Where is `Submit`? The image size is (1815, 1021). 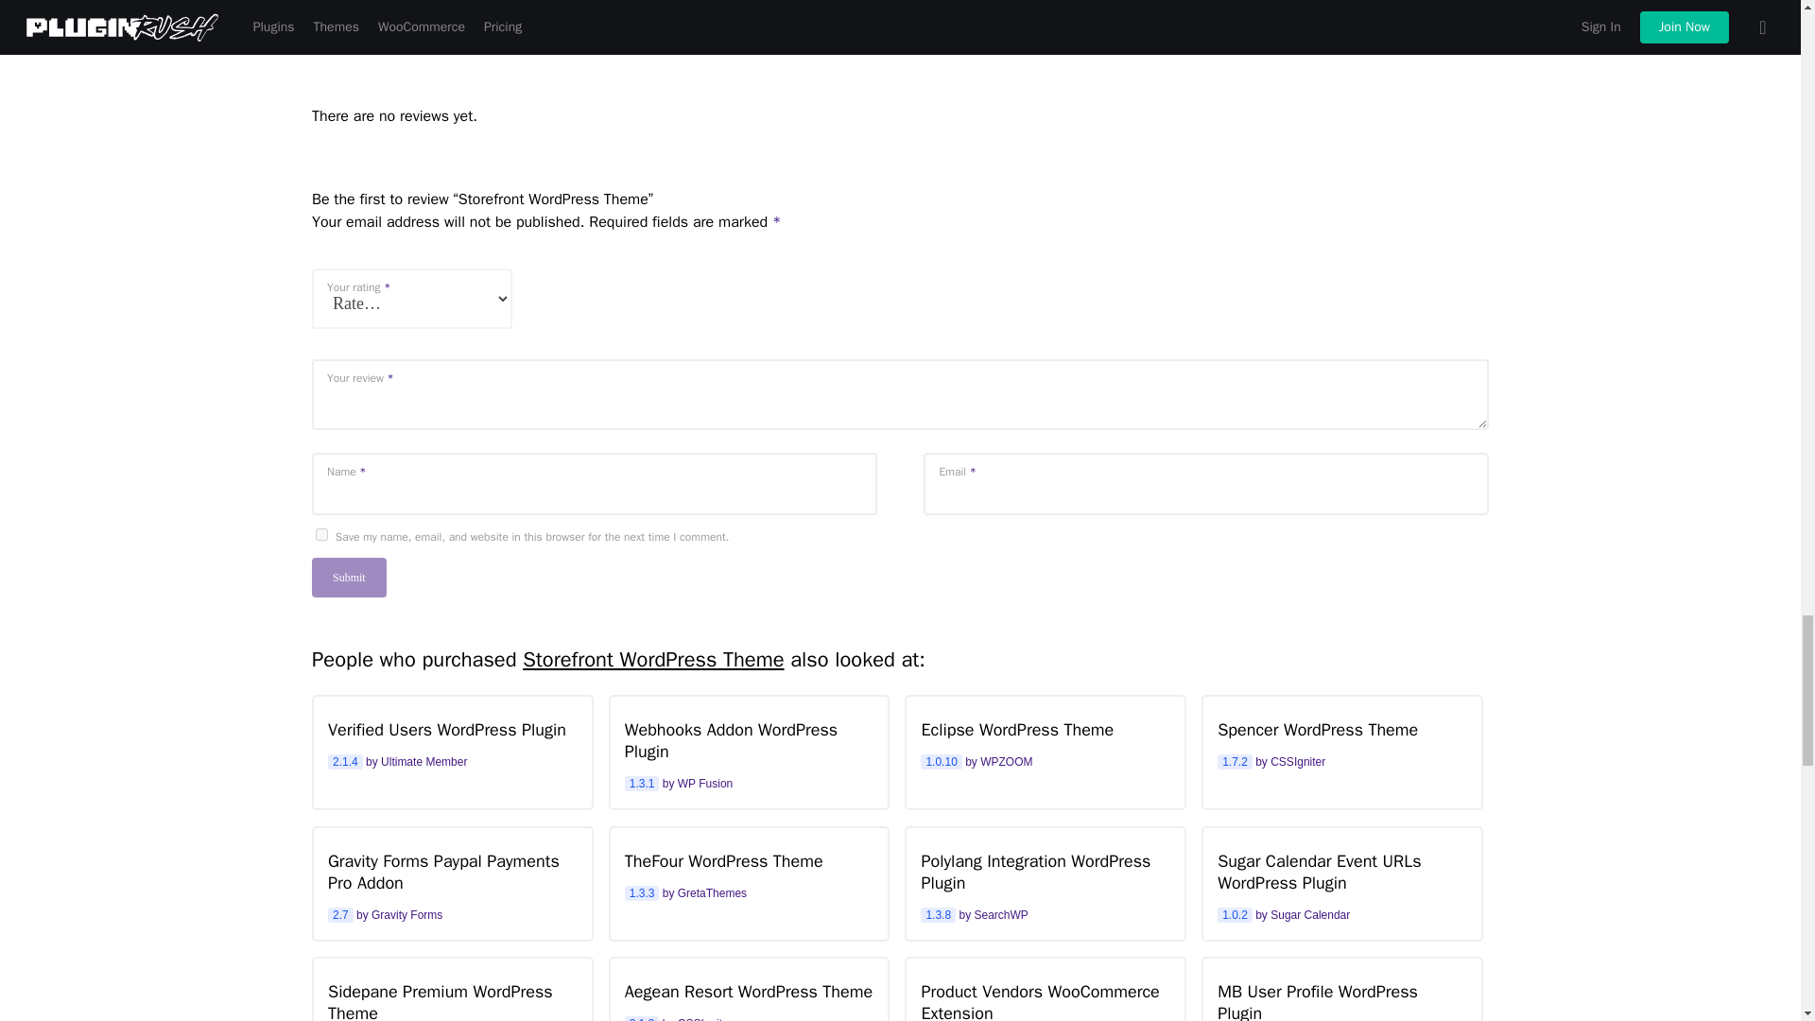 Submit is located at coordinates (349, 577).